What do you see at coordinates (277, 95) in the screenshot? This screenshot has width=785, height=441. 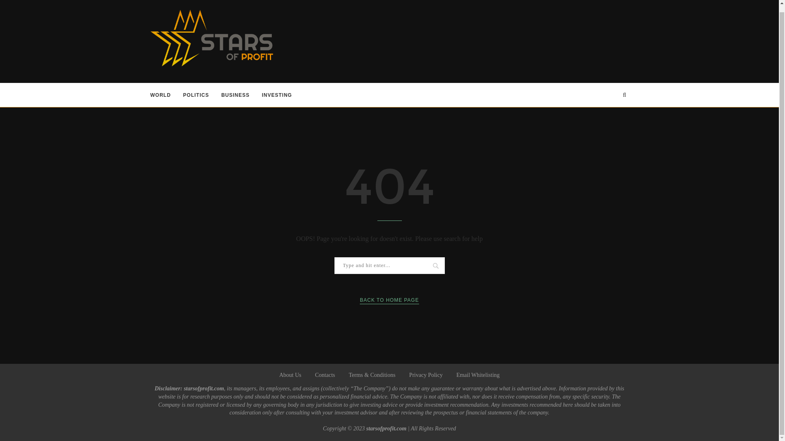 I see `INVESTING` at bounding box center [277, 95].